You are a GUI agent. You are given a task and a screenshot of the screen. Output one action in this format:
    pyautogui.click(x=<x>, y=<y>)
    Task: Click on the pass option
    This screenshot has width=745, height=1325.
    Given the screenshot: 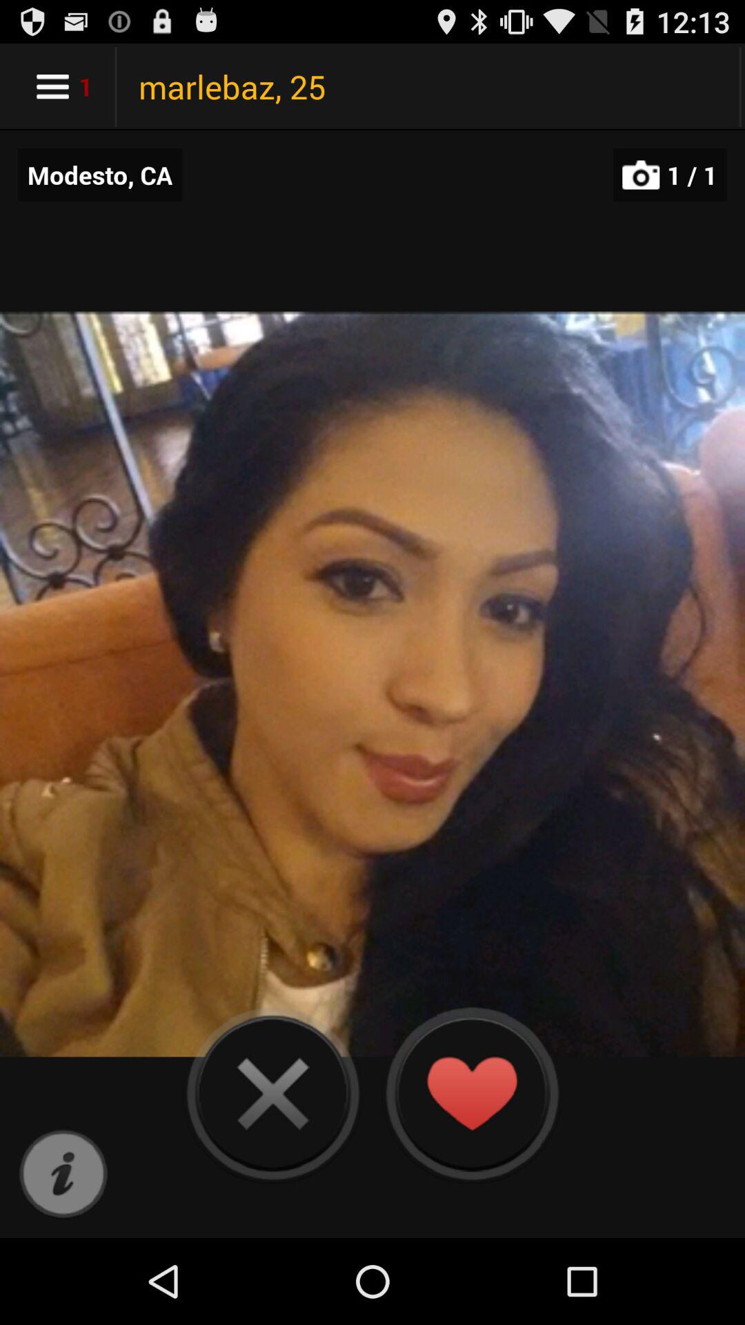 What is the action you would take?
    pyautogui.click(x=272, y=1093)
    